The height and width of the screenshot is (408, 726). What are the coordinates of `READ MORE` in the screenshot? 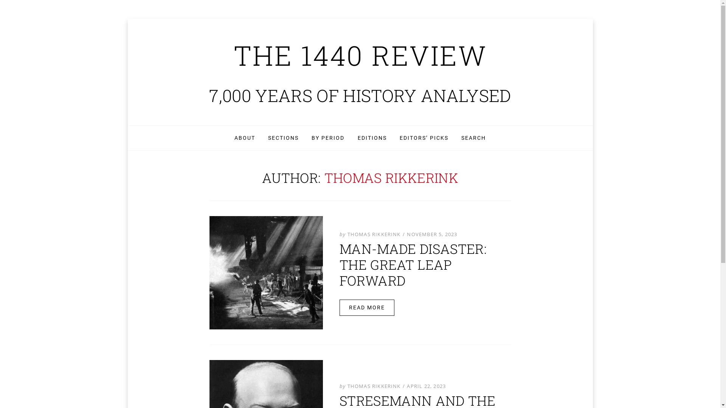 It's located at (367, 308).